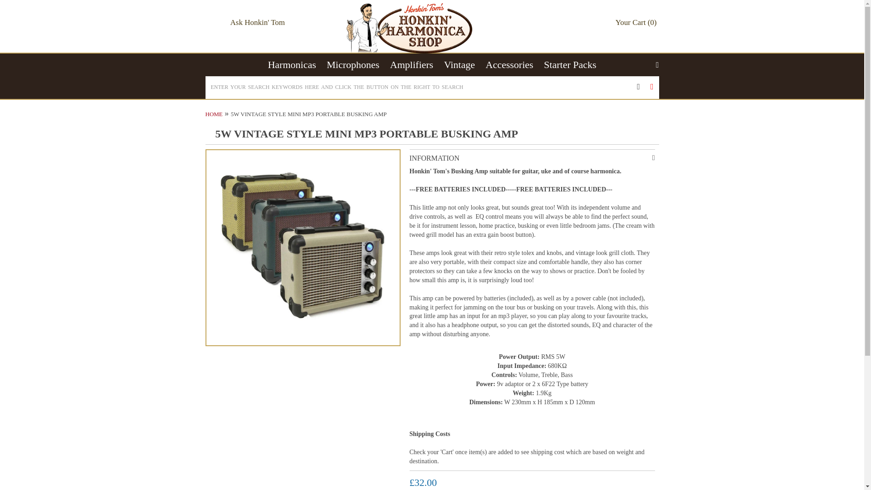 The image size is (871, 490). What do you see at coordinates (353, 64) in the screenshot?
I see `Microphones` at bounding box center [353, 64].